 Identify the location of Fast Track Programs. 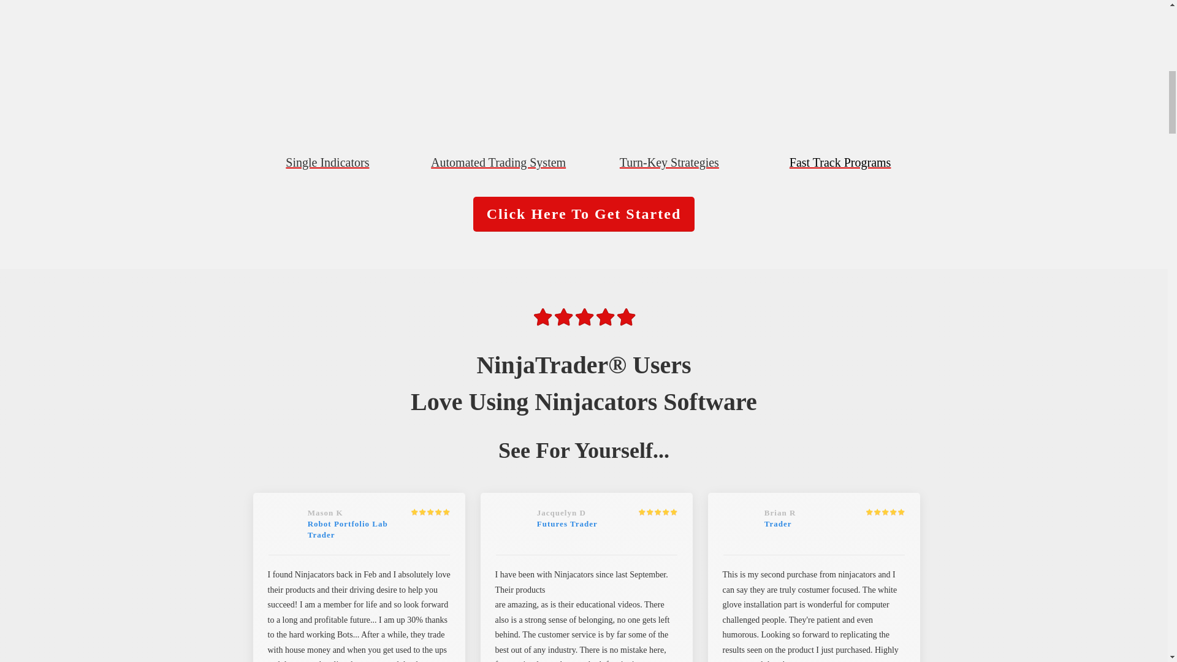
(840, 162).